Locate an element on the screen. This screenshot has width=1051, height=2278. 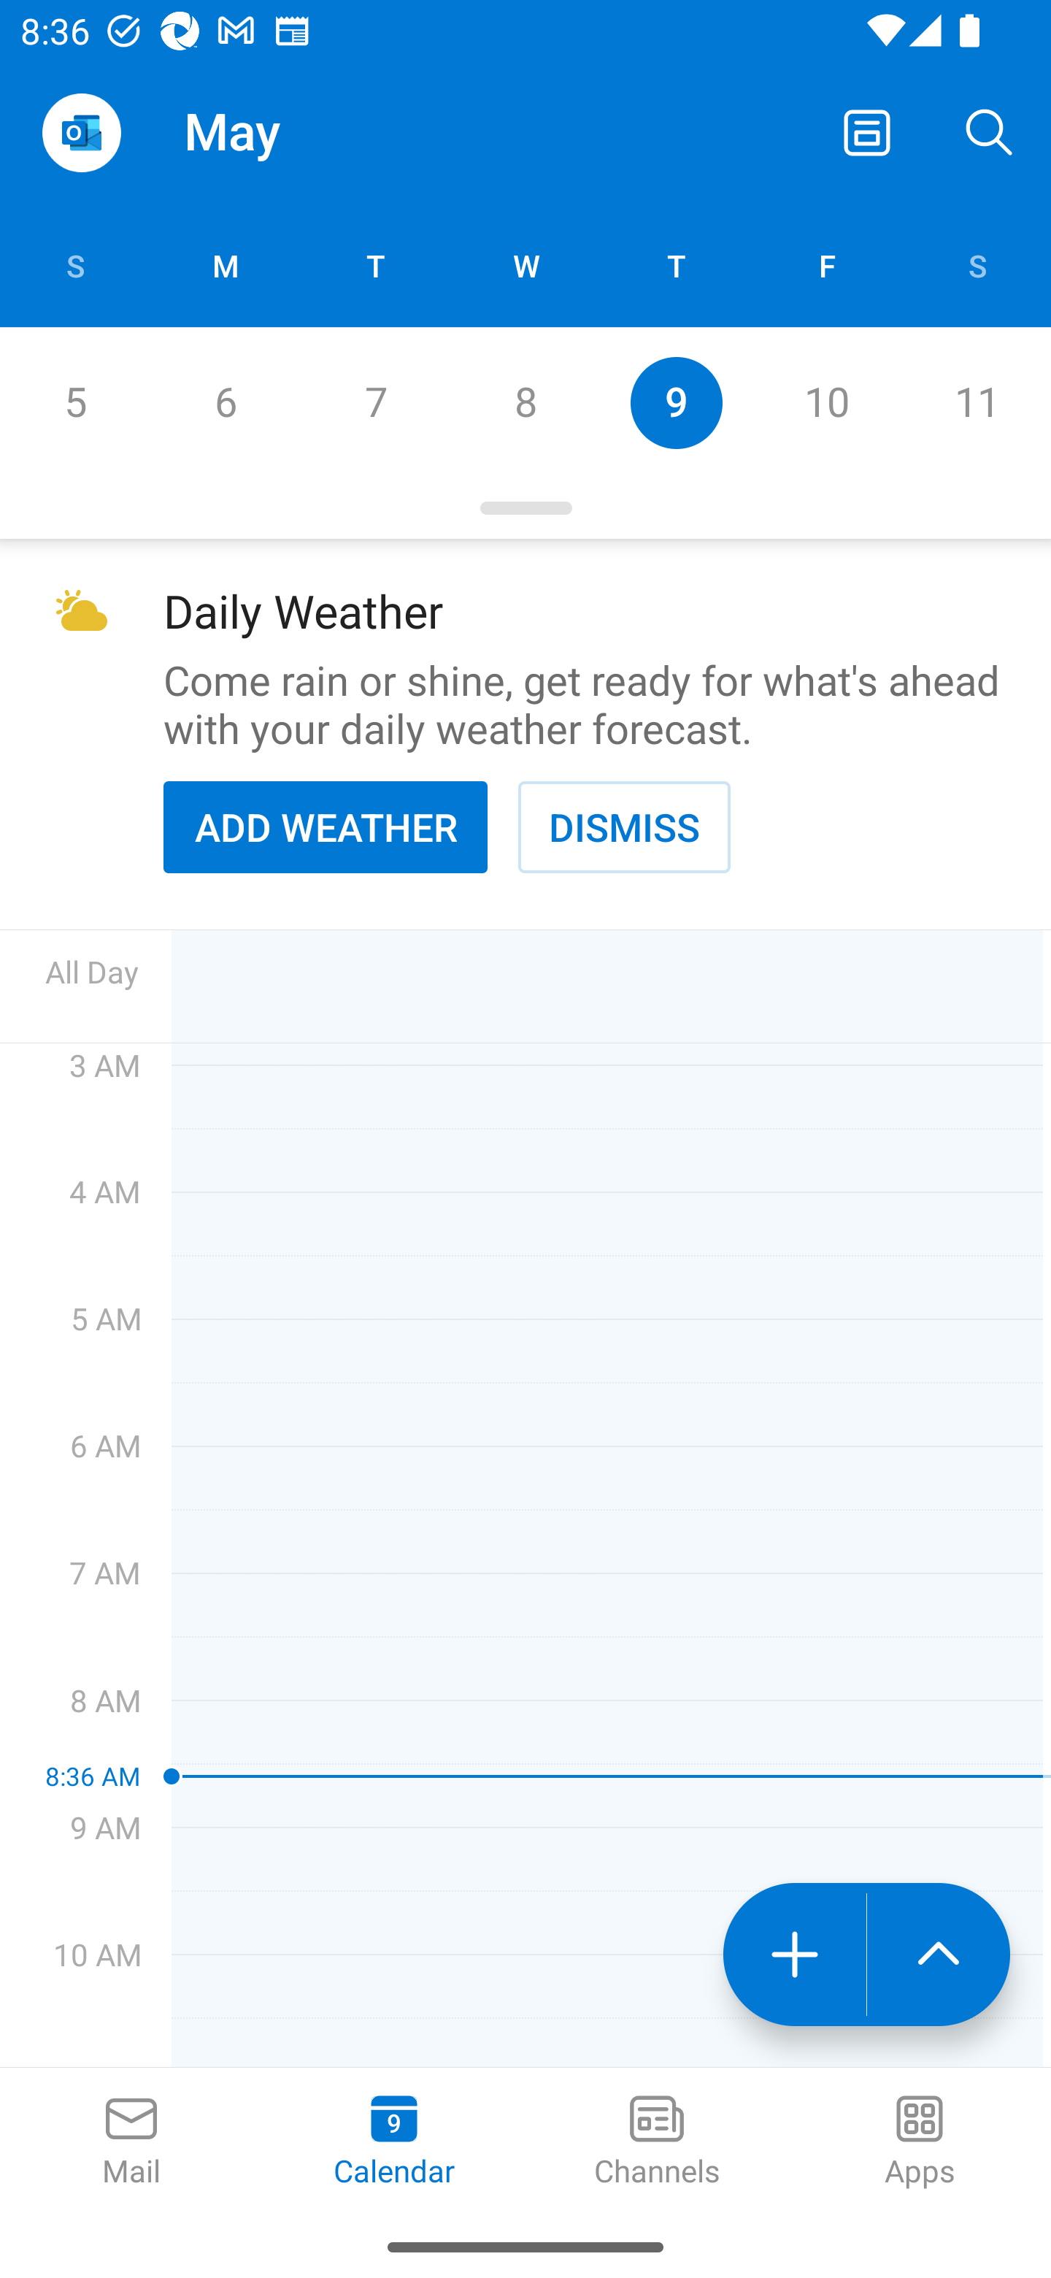
5 Sunday, May 5 is located at coordinates (74, 403).